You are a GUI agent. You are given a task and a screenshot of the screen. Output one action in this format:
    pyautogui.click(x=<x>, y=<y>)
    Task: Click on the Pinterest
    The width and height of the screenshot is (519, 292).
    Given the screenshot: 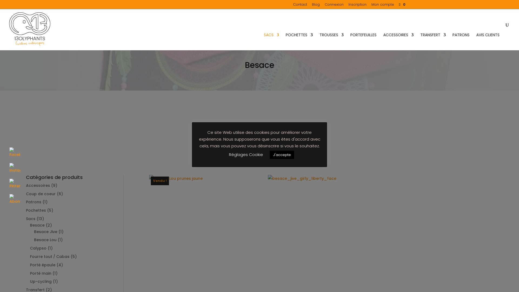 What is the action you would take?
    pyautogui.click(x=15, y=184)
    